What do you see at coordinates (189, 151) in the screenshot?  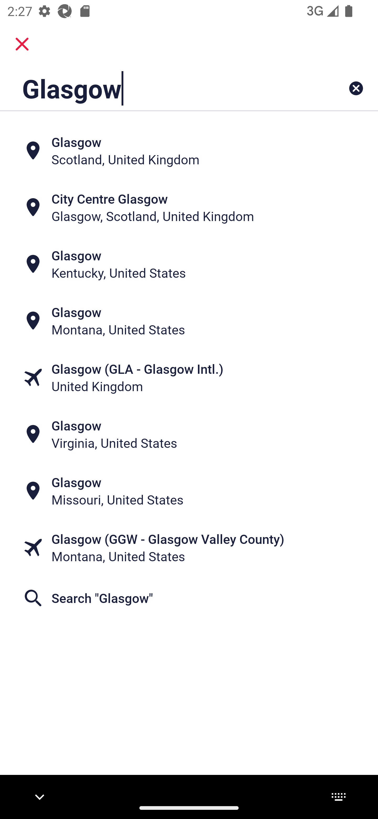 I see `Glasgow Scotland, United Kingdom` at bounding box center [189, 151].